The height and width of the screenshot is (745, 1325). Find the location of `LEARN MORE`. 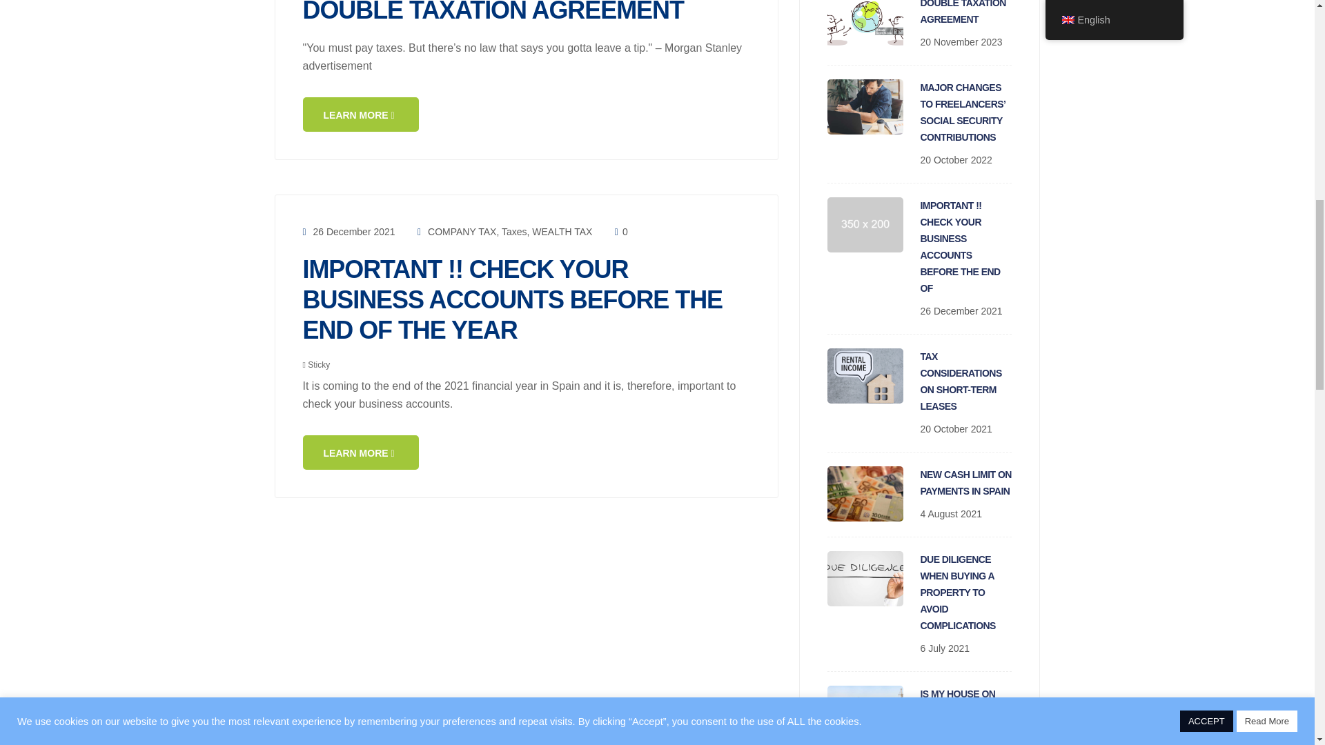

LEARN MORE is located at coordinates (360, 115).